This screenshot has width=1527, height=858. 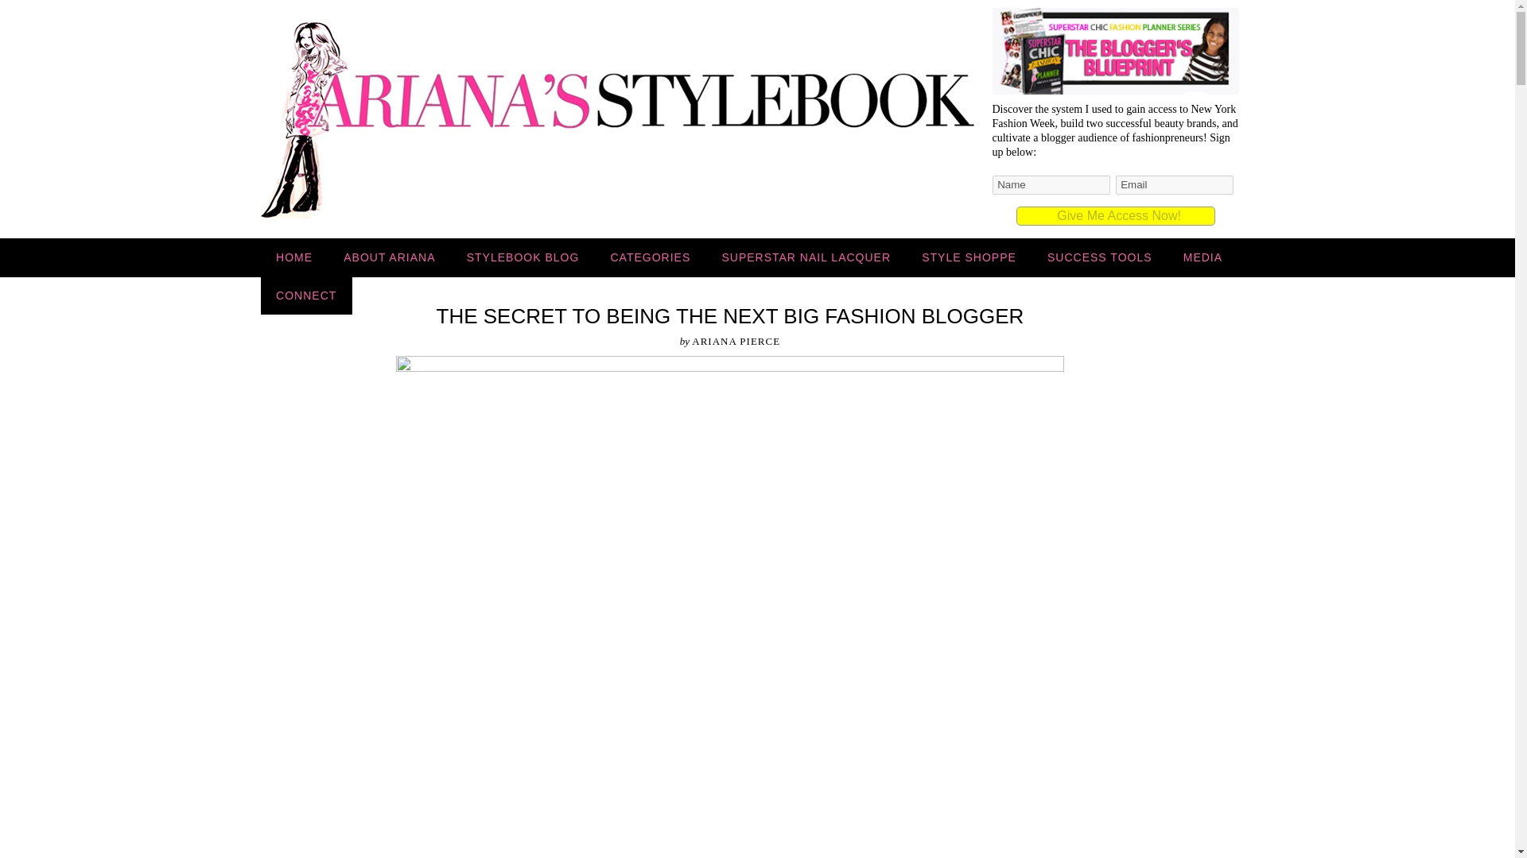 What do you see at coordinates (806, 257) in the screenshot?
I see `SUPERSTAR NAIL LACQUER` at bounding box center [806, 257].